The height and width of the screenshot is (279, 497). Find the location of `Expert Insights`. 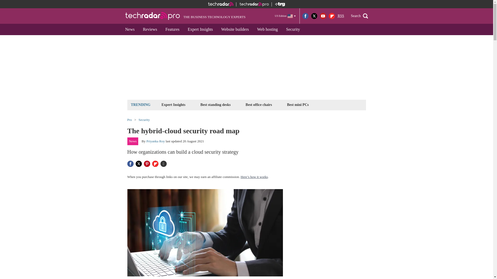

Expert Insights is located at coordinates (173, 105).